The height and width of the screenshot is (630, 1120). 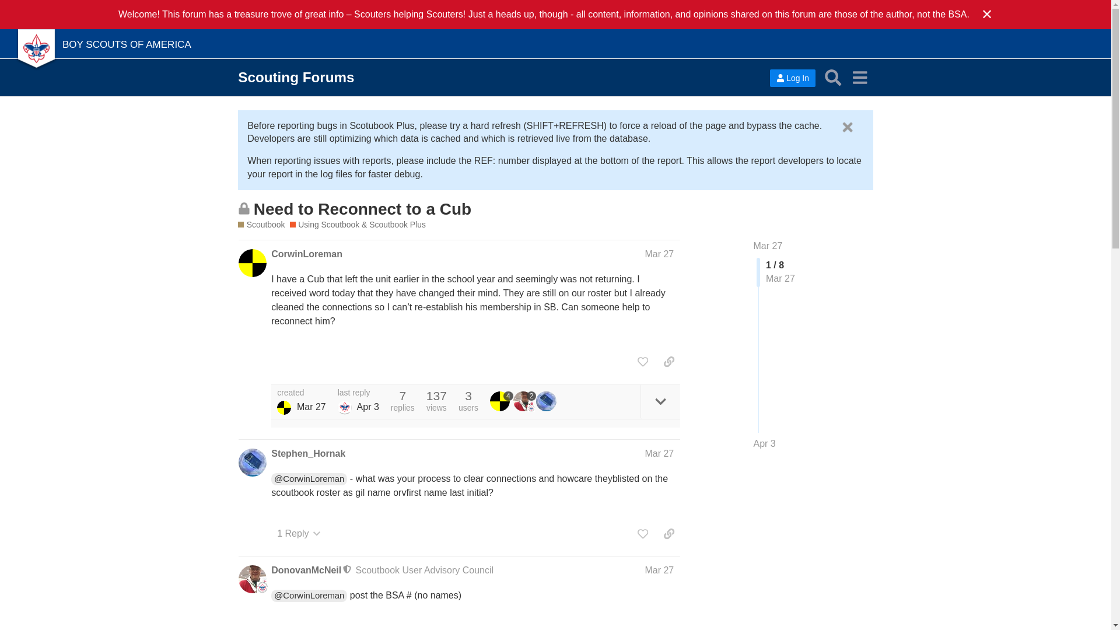 I want to click on Scoutbook User Advisory Council, so click(x=425, y=570).